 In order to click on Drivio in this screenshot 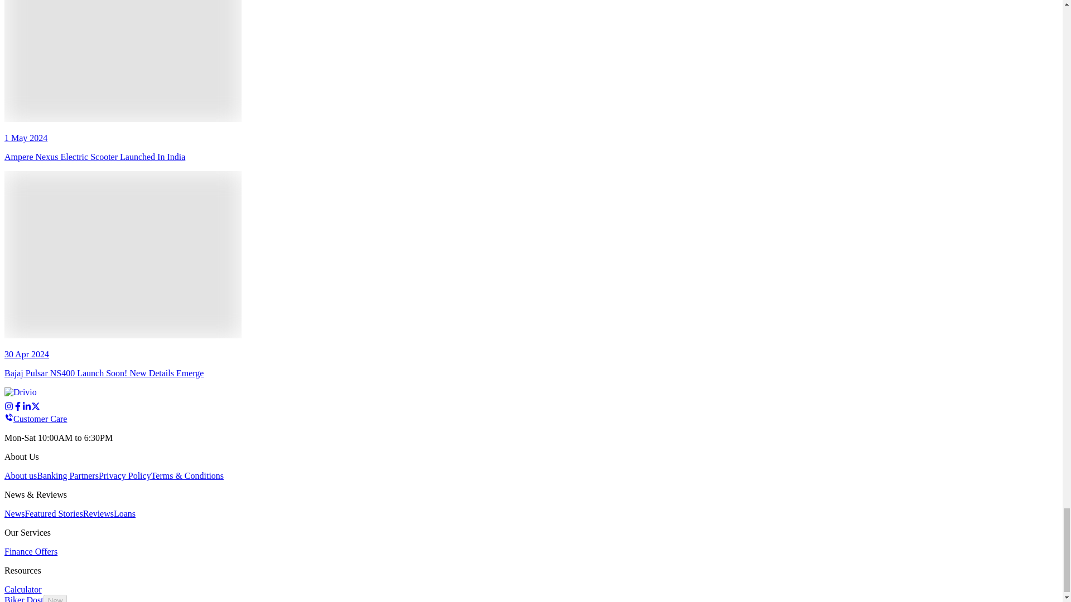, I will do `click(35, 394)`.